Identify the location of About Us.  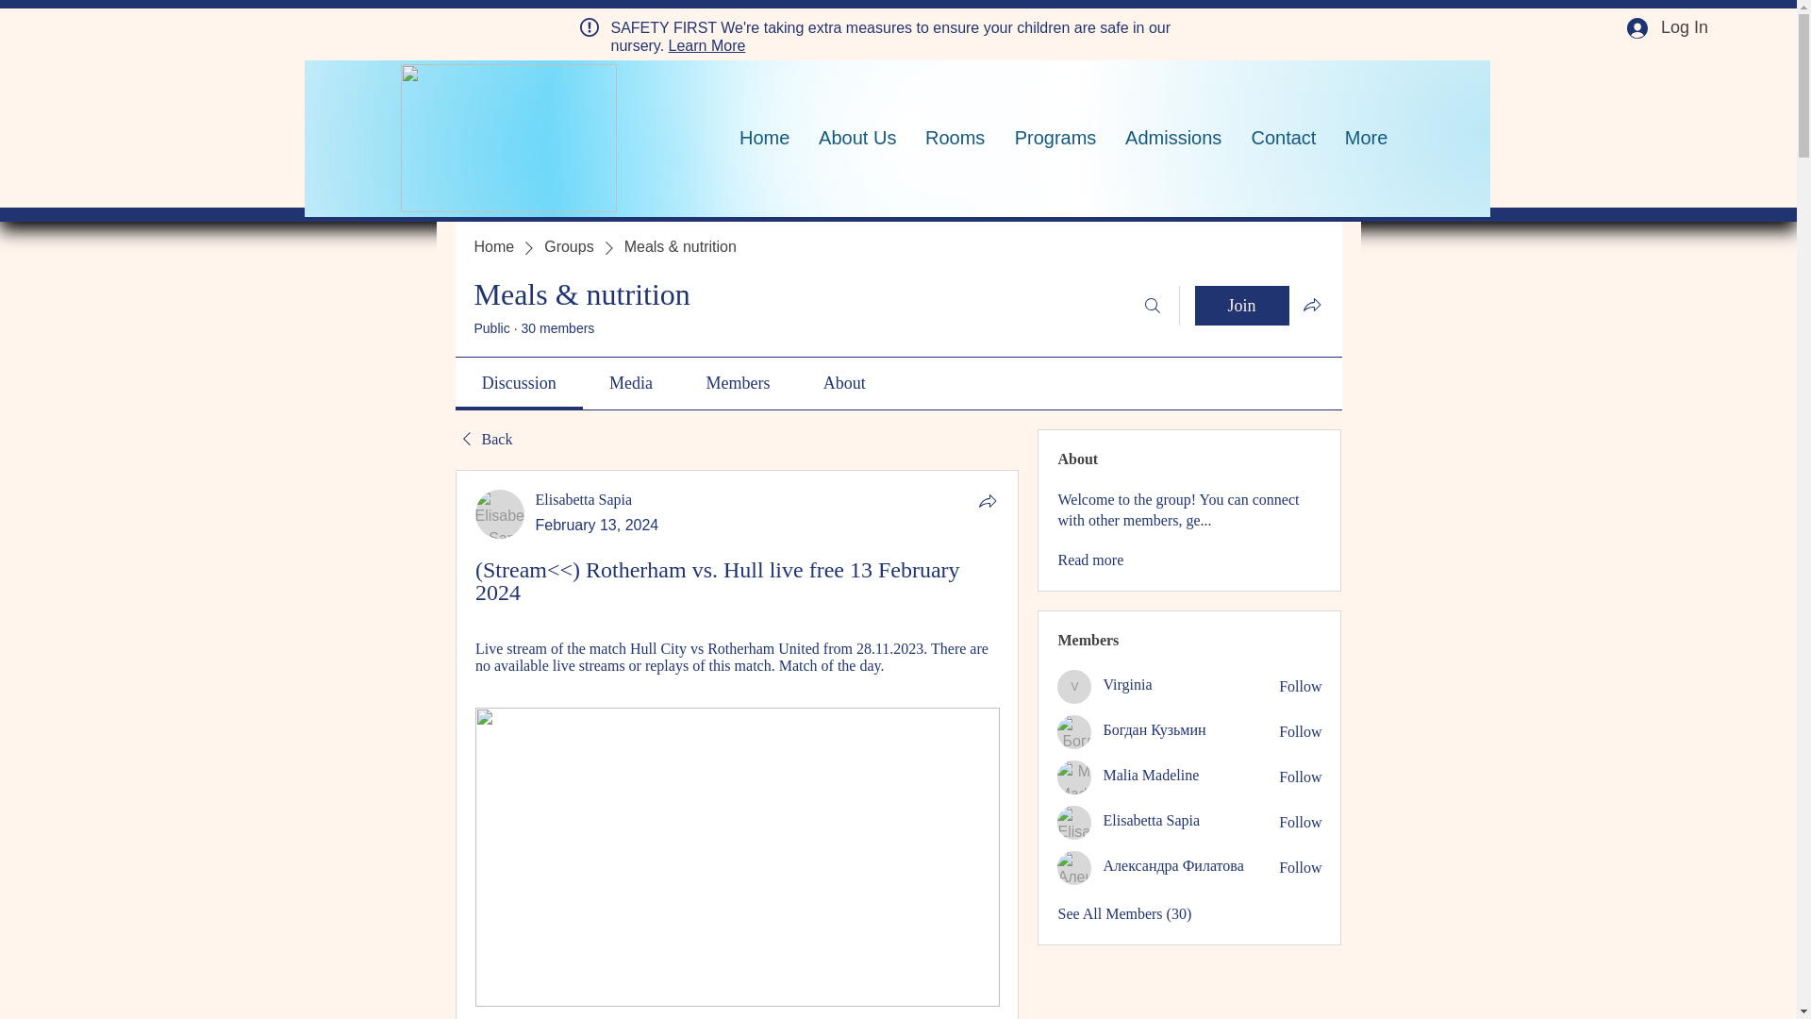
(856, 138).